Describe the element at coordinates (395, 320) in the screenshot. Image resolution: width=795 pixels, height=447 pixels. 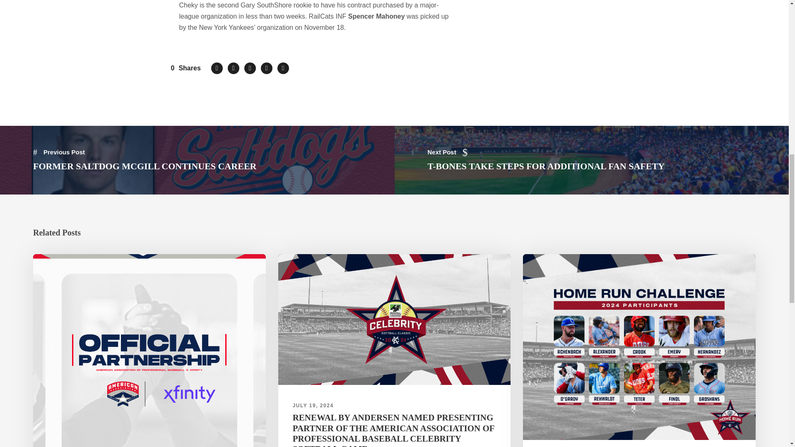
I see `Rba Release` at that location.